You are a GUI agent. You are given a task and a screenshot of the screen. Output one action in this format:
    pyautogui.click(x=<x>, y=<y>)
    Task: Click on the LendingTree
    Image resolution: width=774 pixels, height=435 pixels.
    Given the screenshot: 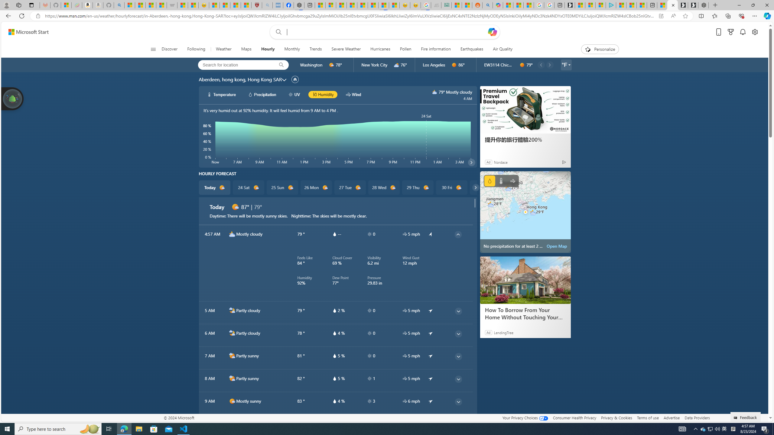 What is the action you would take?
    pyautogui.click(x=503, y=332)
    